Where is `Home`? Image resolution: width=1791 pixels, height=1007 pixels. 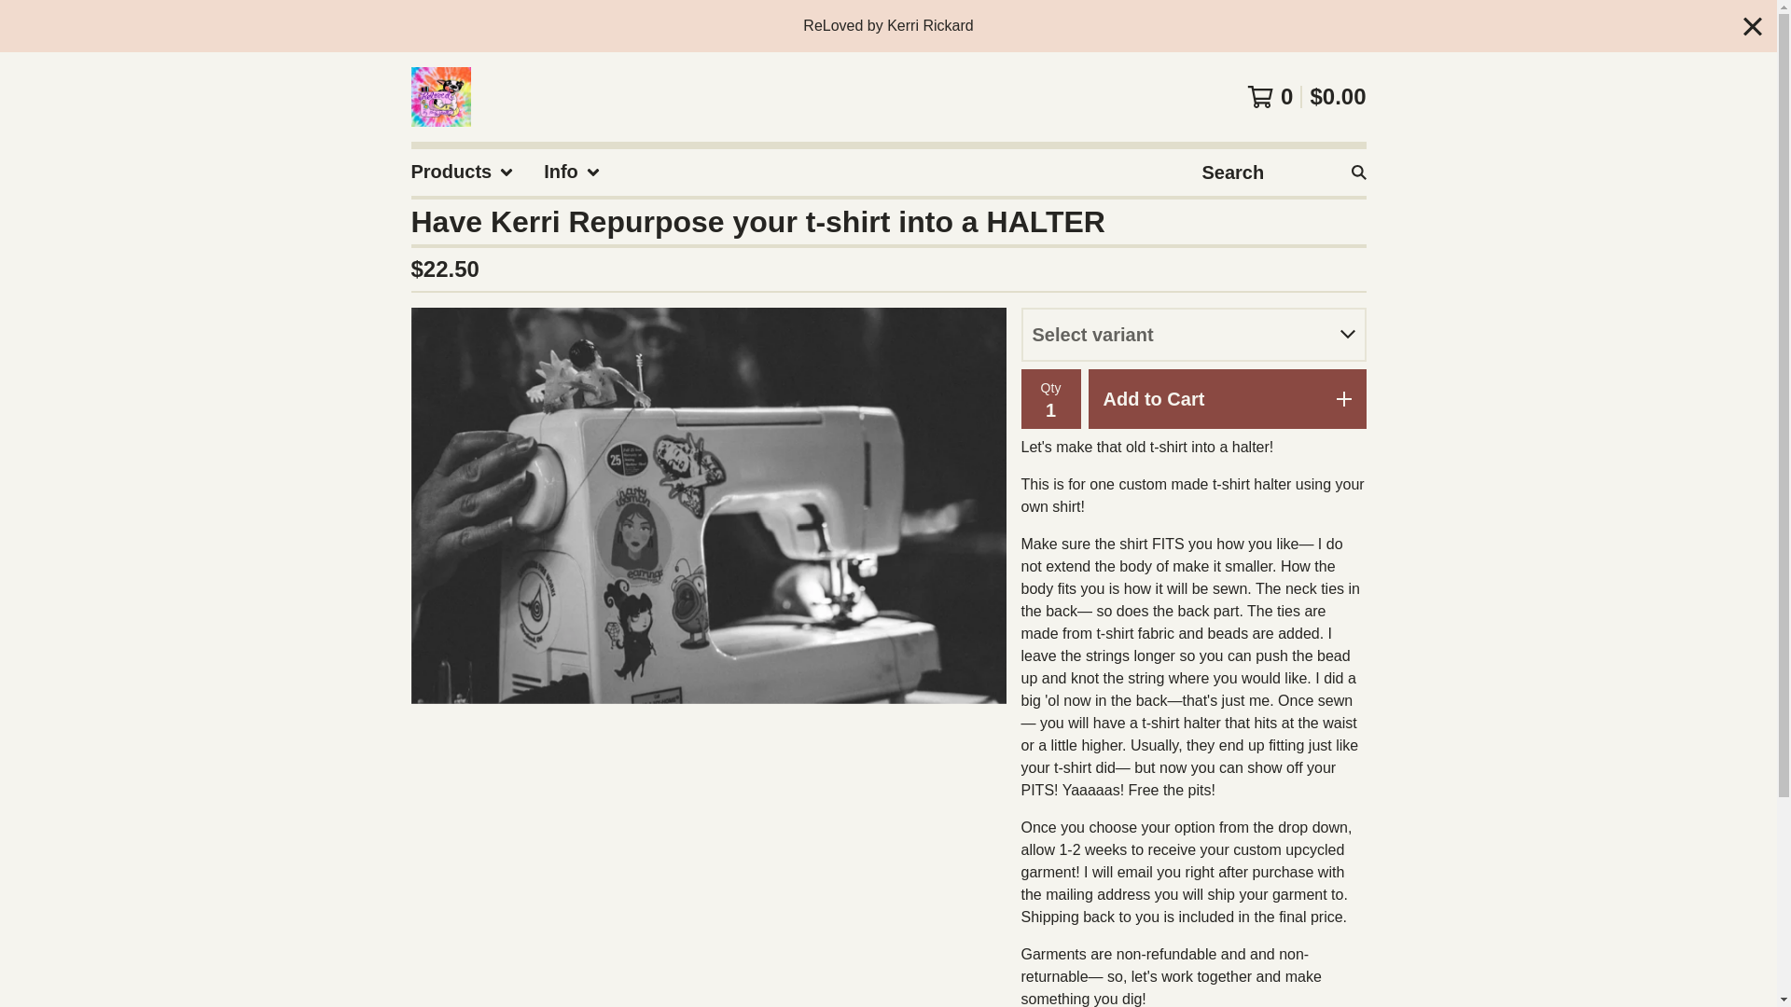
Home is located at coordinates (439, 97).